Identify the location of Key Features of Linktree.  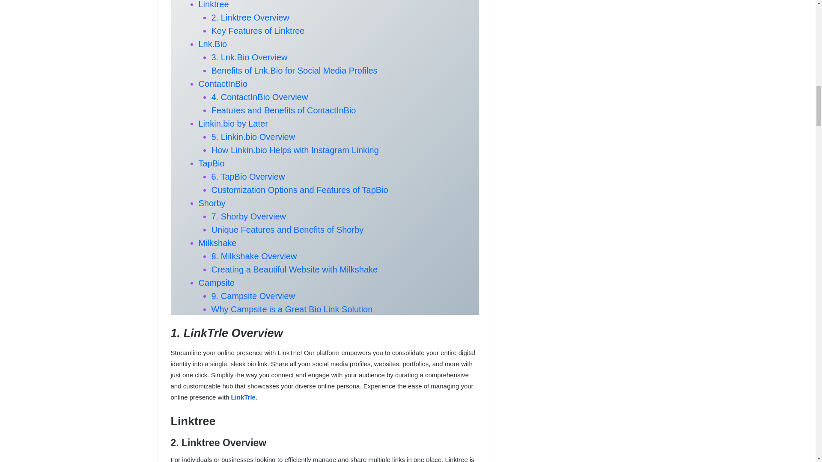
(258, 31).